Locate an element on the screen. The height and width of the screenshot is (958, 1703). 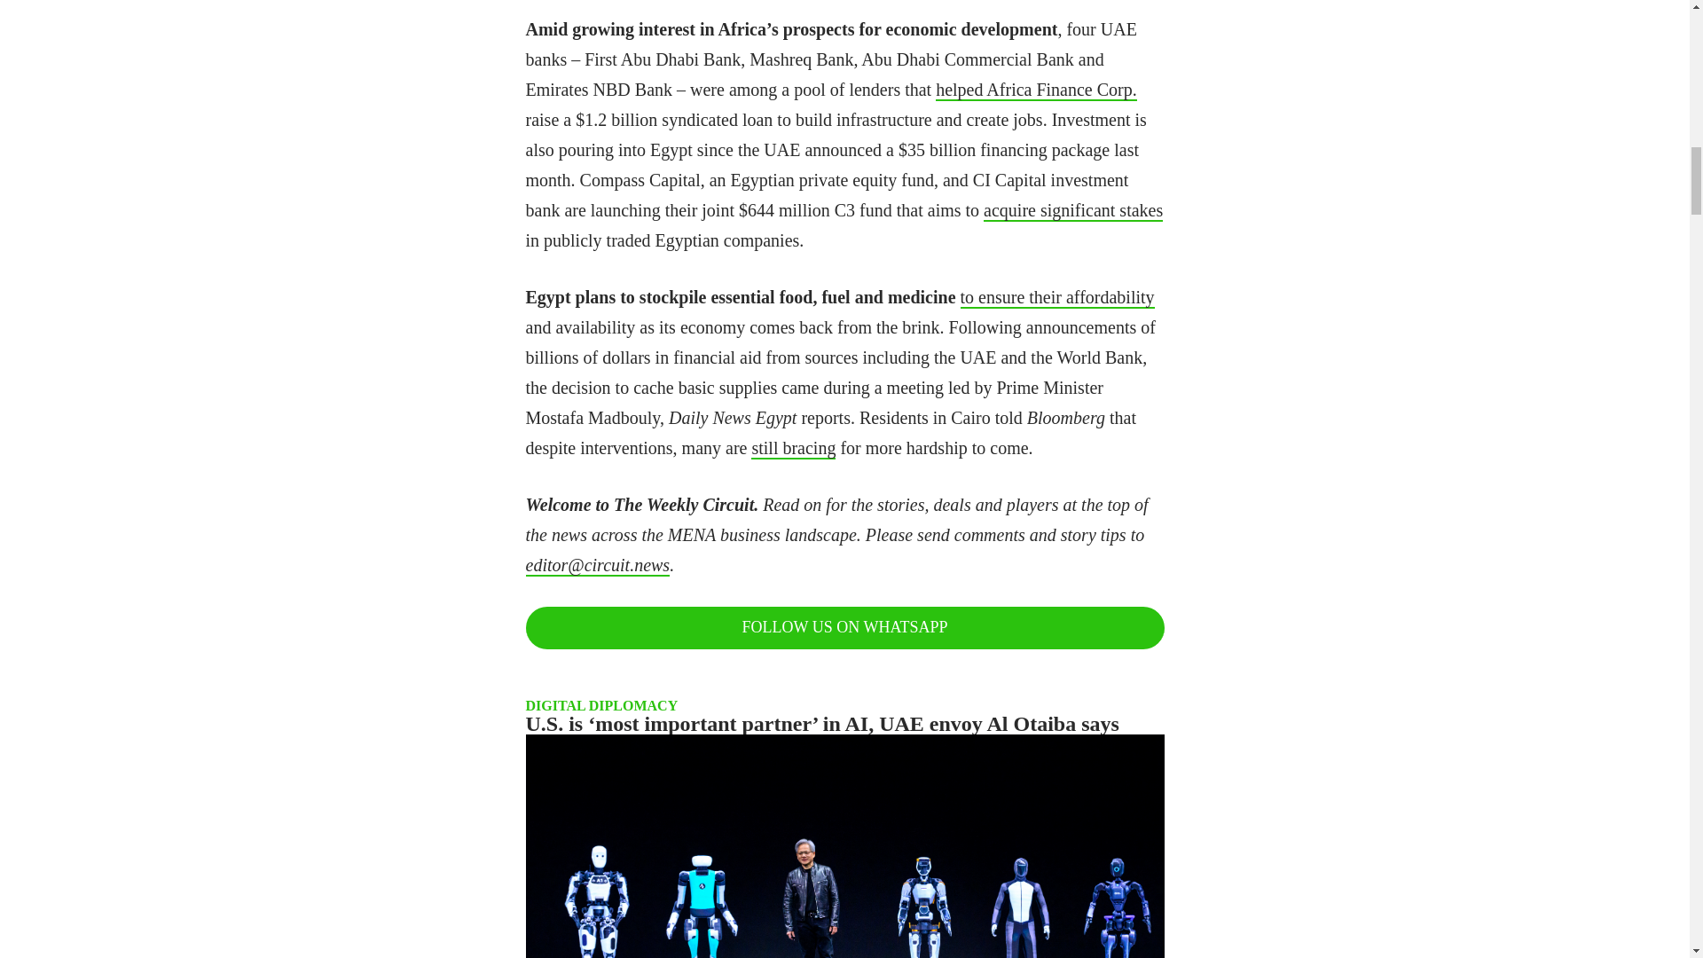
to ensure their affordability is located at coordinates (1057, 298).